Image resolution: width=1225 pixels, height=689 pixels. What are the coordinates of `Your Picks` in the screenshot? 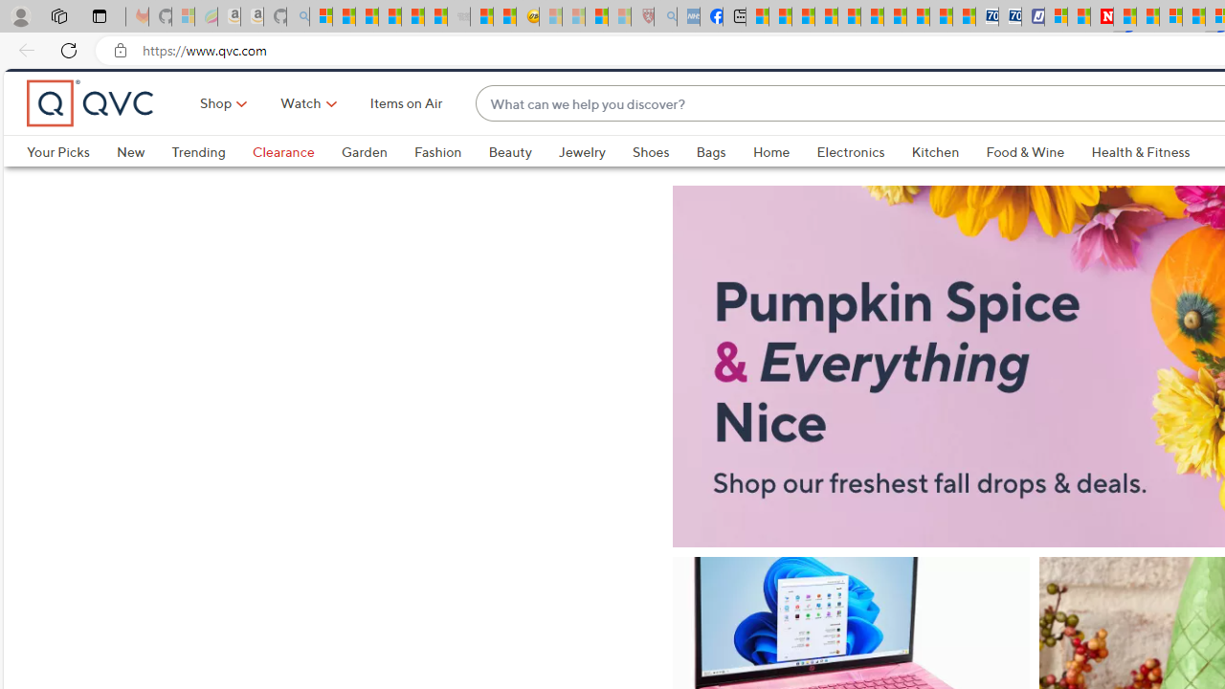 It's located at (57, 184).